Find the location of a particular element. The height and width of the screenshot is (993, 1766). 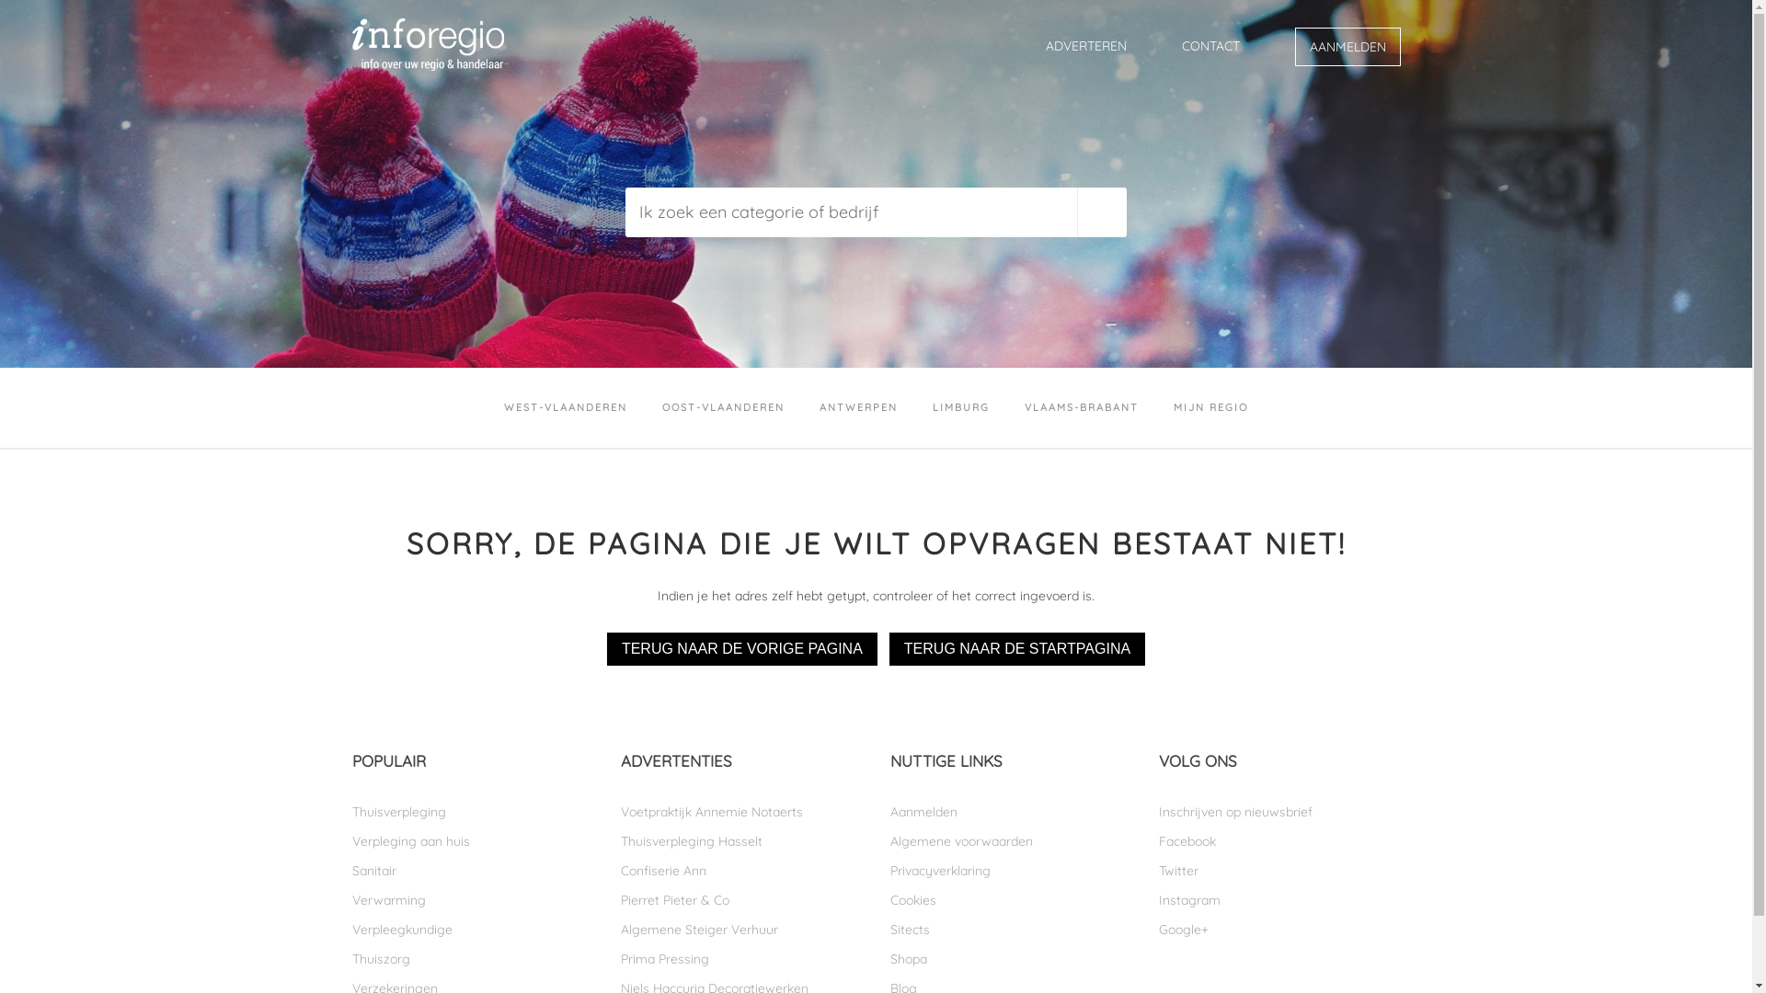

Inschrijven op nieuwsbrief is located at coordinates (1280, 812).